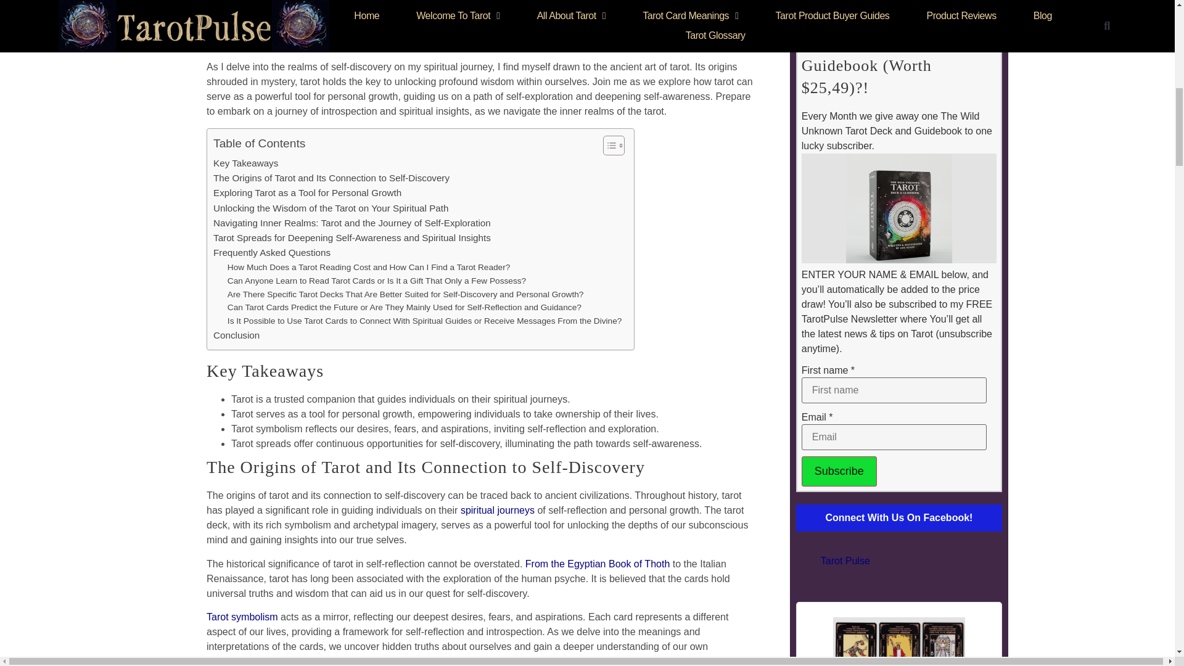 The width and height of the screenshot is (1184, 666). Describe the element at coordinates (307, 193) in the screenshot. I see `Exploring Tarot as a Tool for Personal Growth` at that location.